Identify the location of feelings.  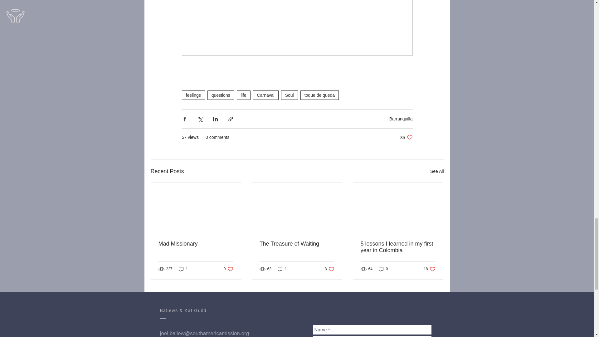
(406, 137).